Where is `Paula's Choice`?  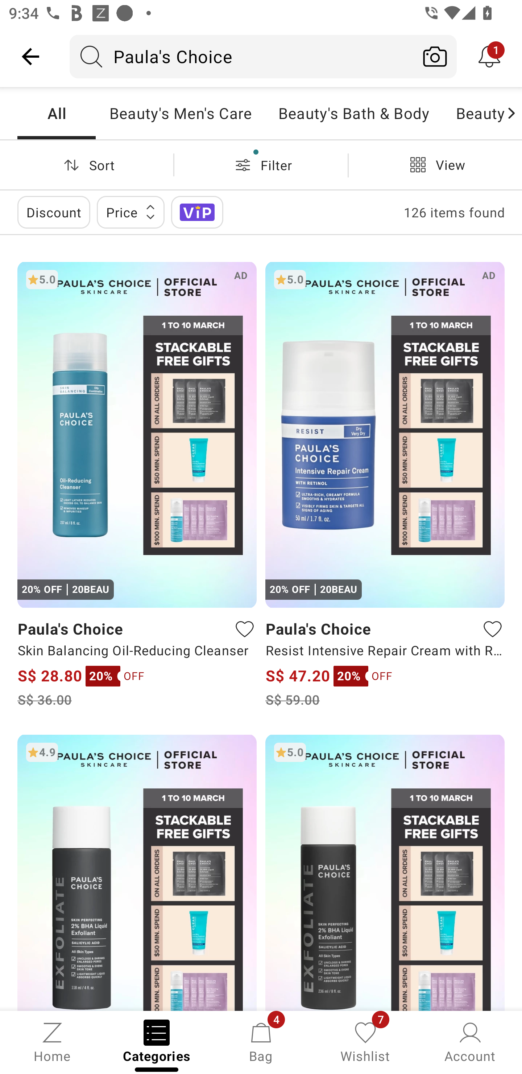 Paula's Choice is located at coordinates (241, 56).